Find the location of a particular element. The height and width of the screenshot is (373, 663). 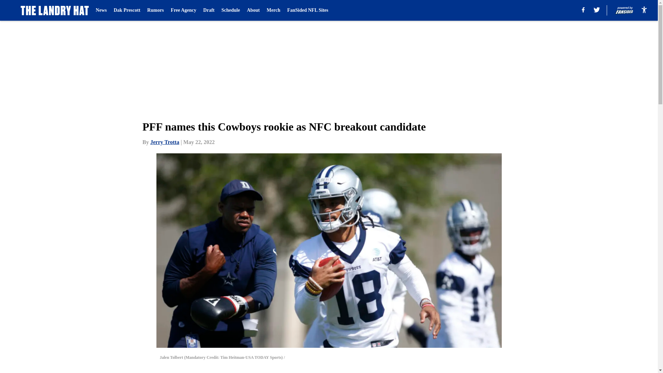

Merch is located at coordinates (273, 10).